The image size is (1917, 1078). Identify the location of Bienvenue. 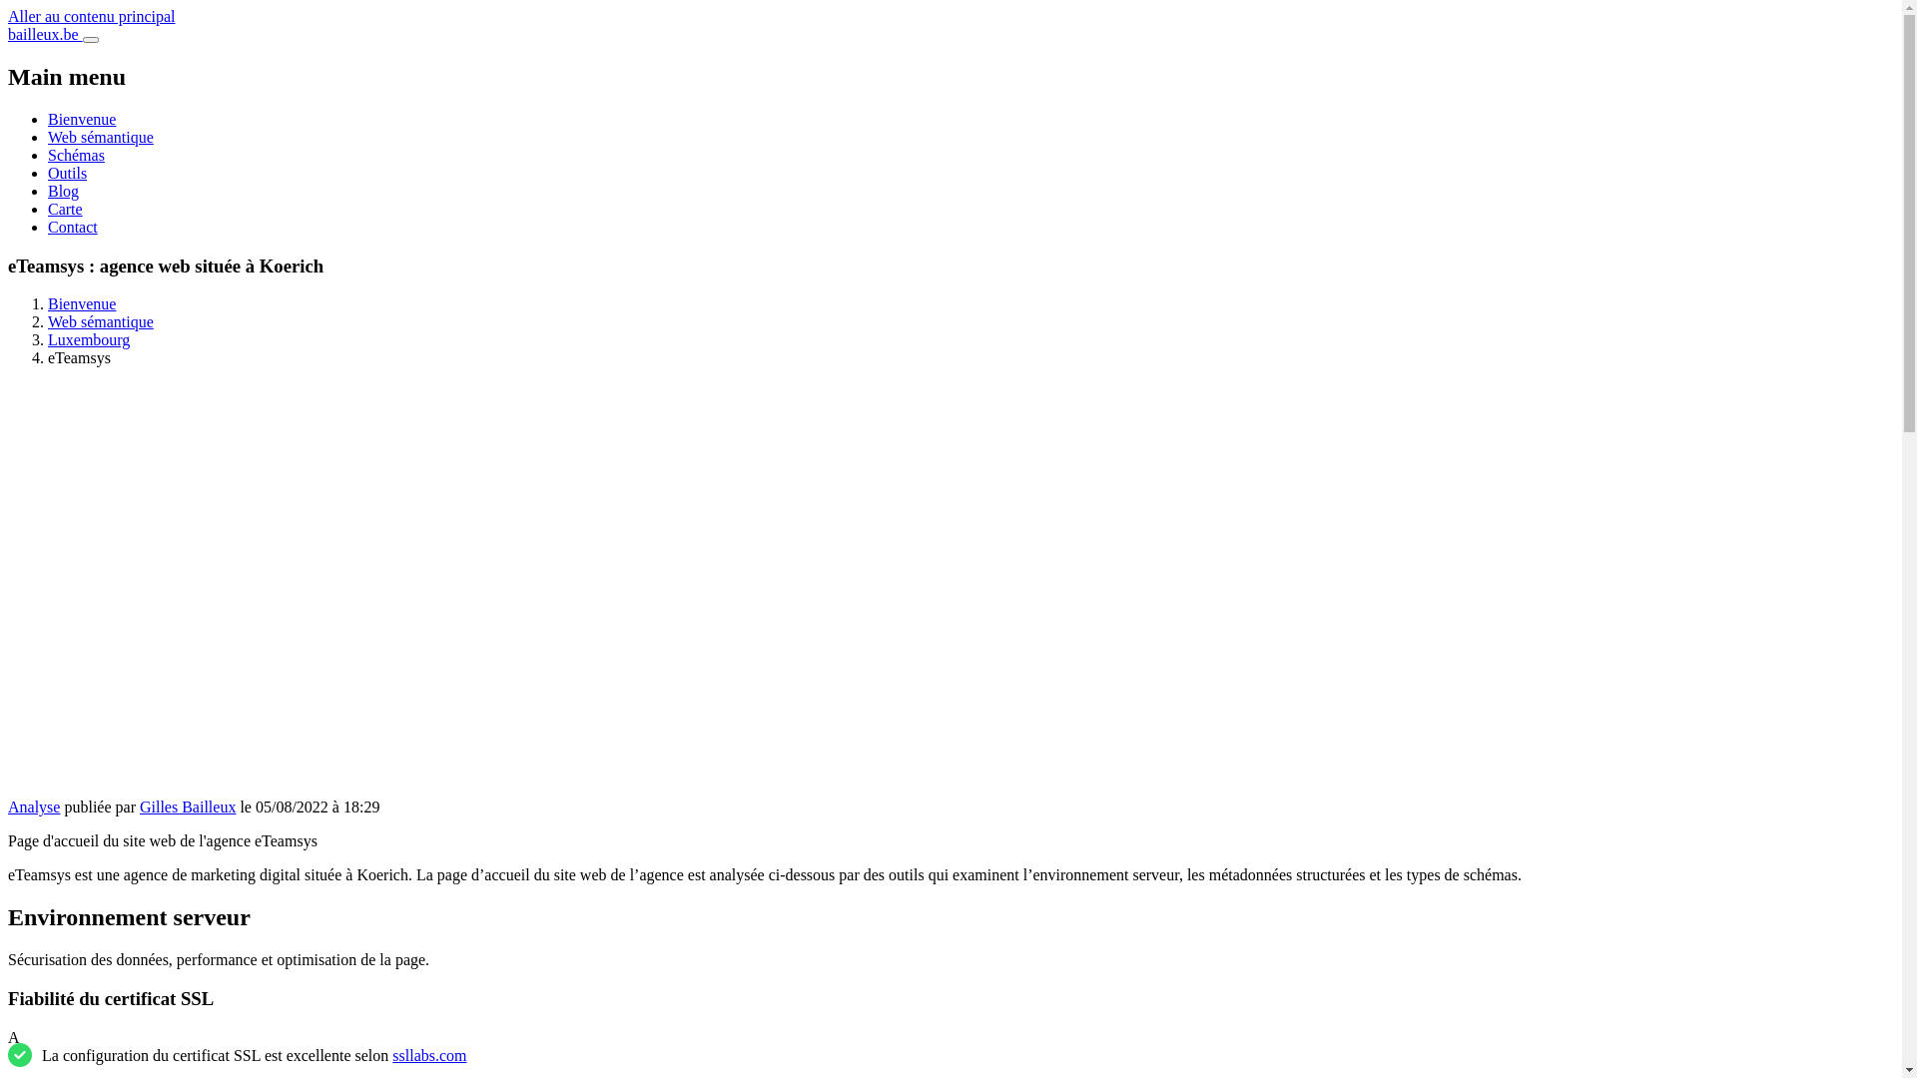
(82, 303).